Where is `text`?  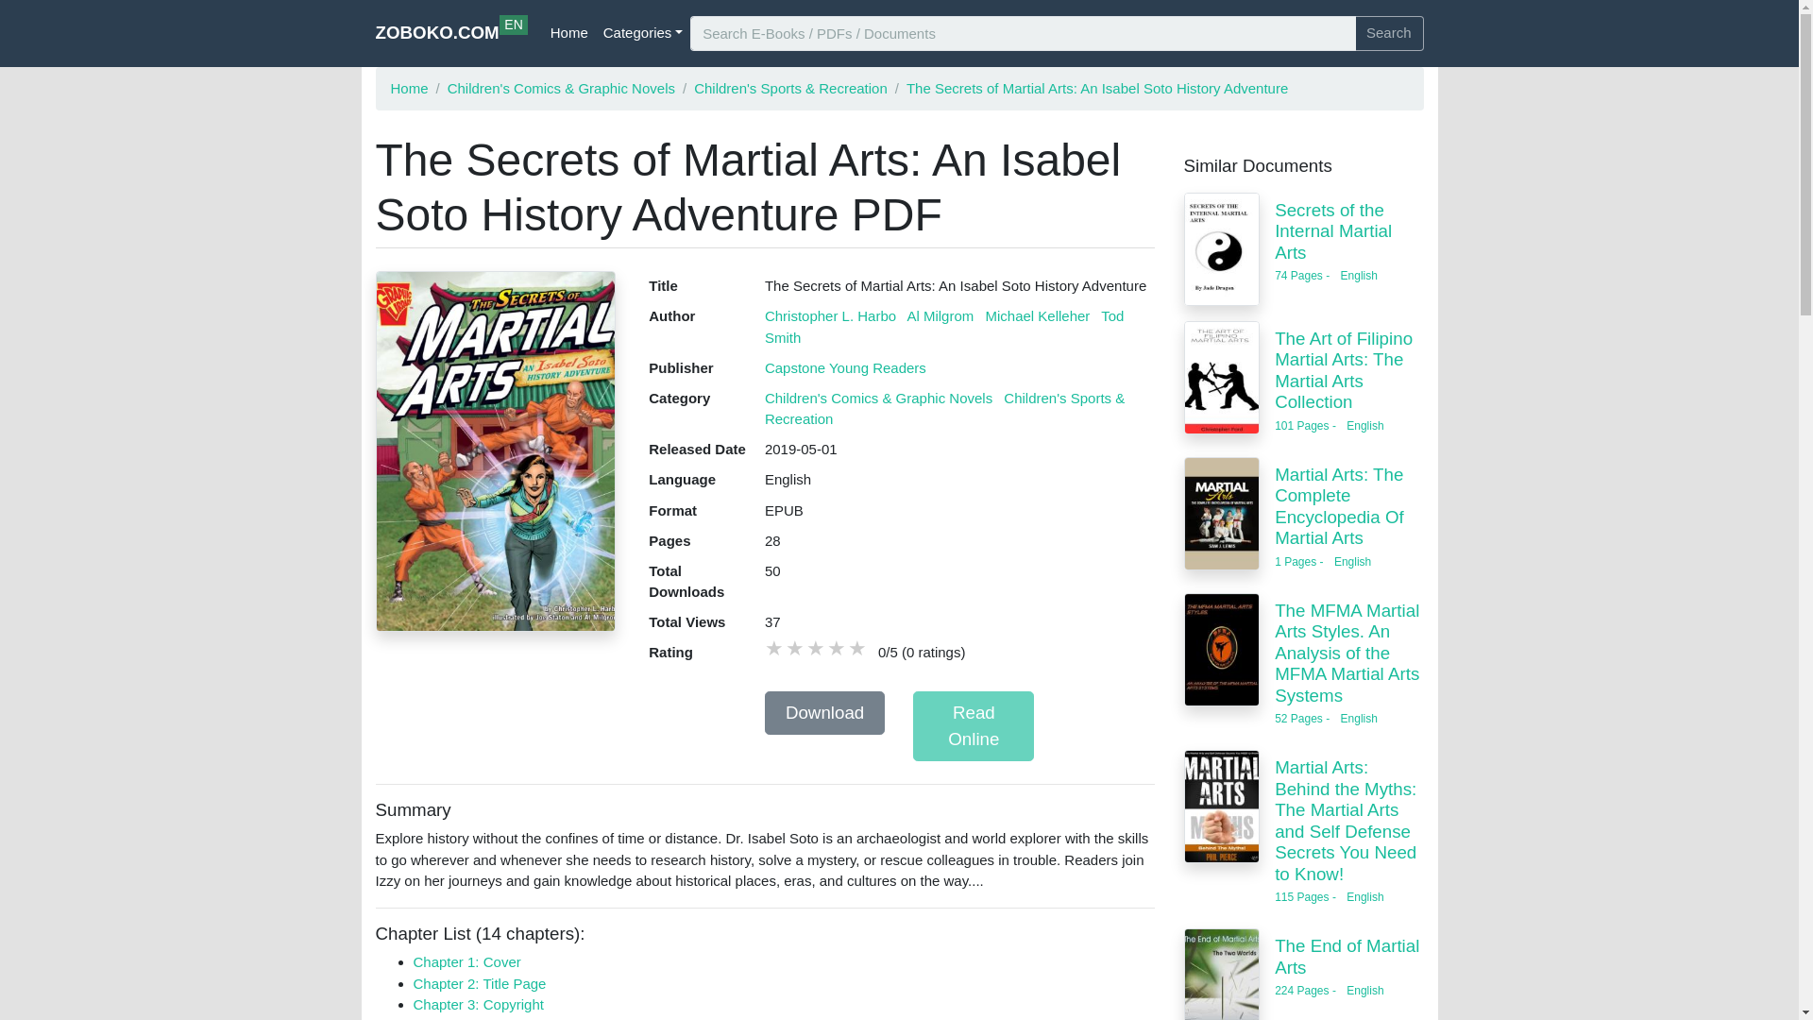 text is located at coordinates (480, 982).